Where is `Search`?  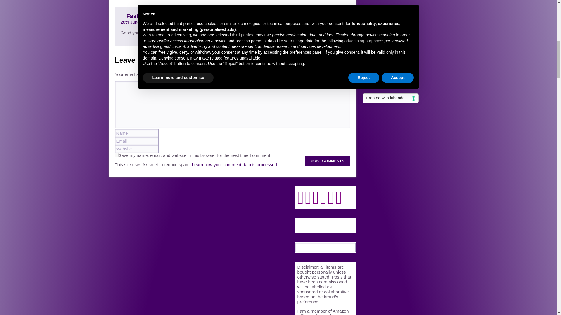
Search is located at coordinates (351, 247).